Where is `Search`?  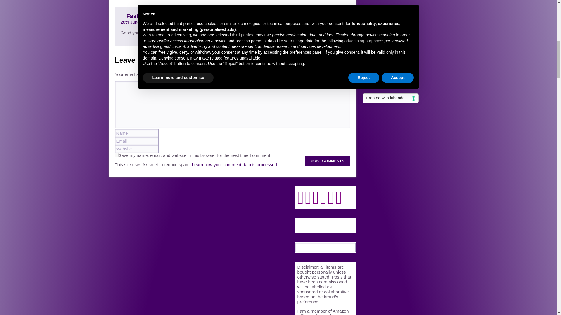
Search is located at coordinates (351, 247).